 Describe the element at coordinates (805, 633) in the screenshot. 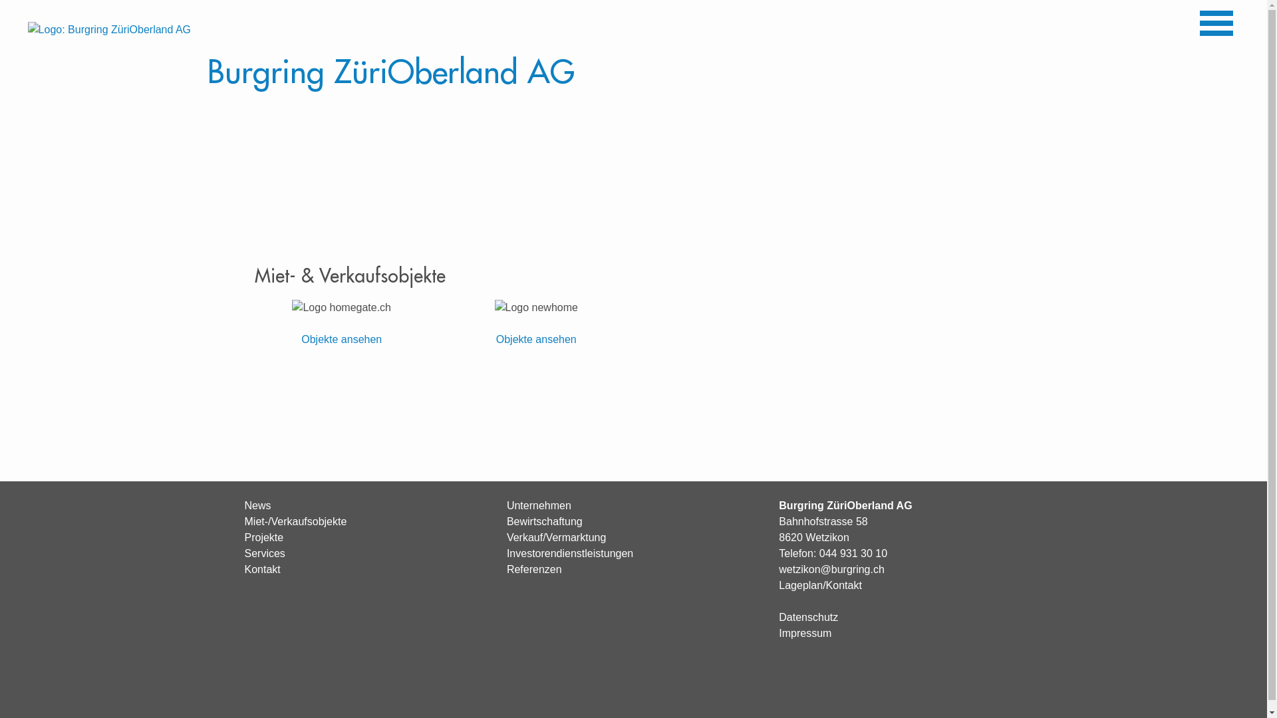

I see `Impressum` at that location.